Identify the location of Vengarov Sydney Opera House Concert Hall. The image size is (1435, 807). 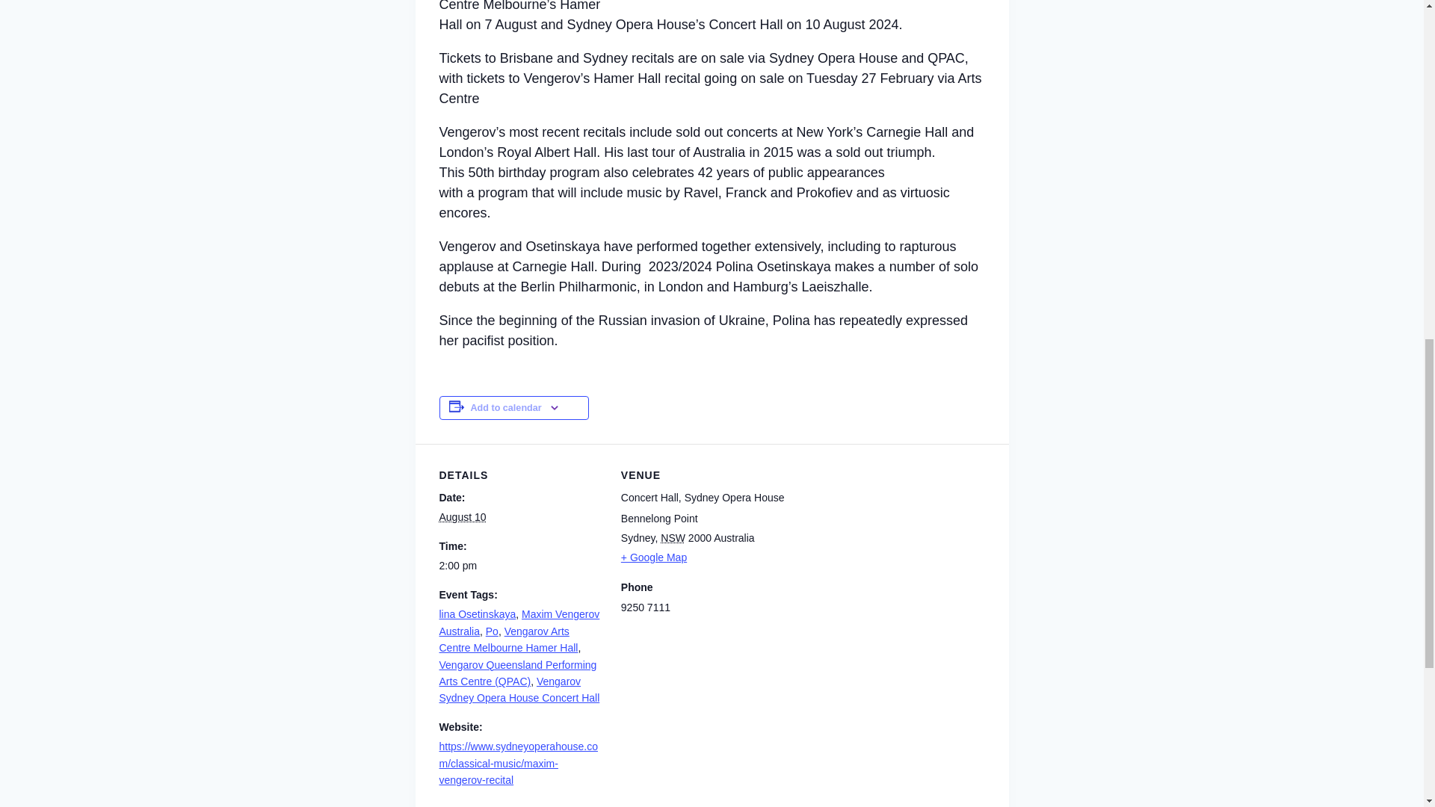
(519, 689).